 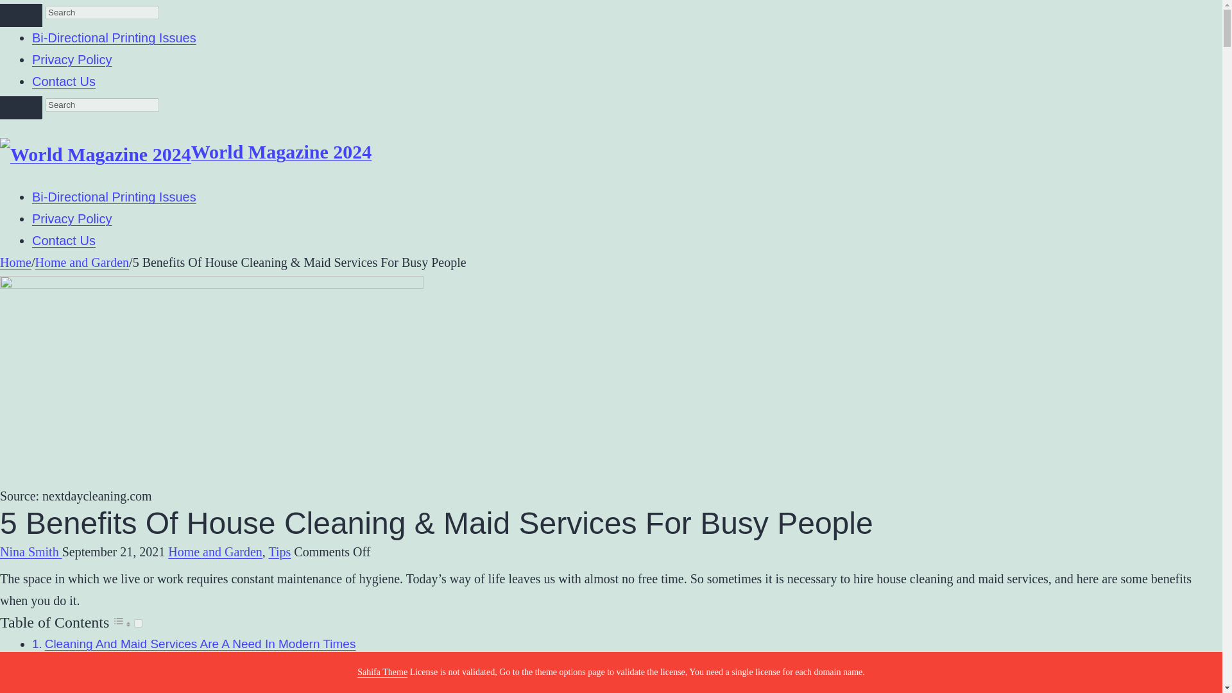 What do you see at coordinates (21, 108) in the screenshot?
I see `Search` at bounding box center [21, 108].